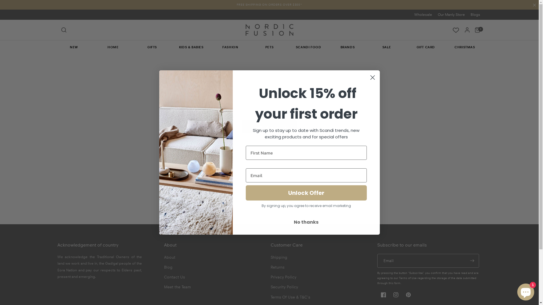 This screenshot has height=305, width=543. Describe the element at coordinates (383, 295) in the screenshot. I see `Facebook` at that location.